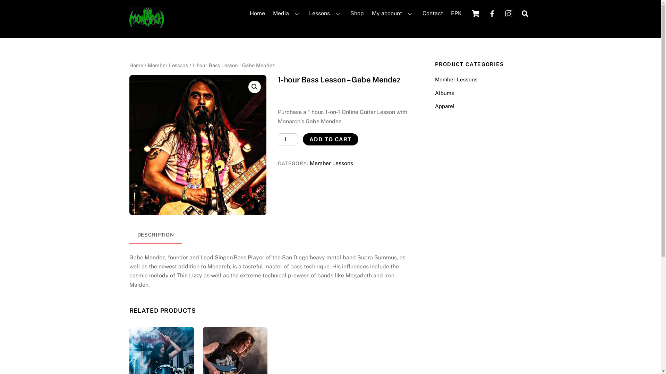  Describe the element at coordinates (393, 14) in the screenshot. I see `My account` at that location.